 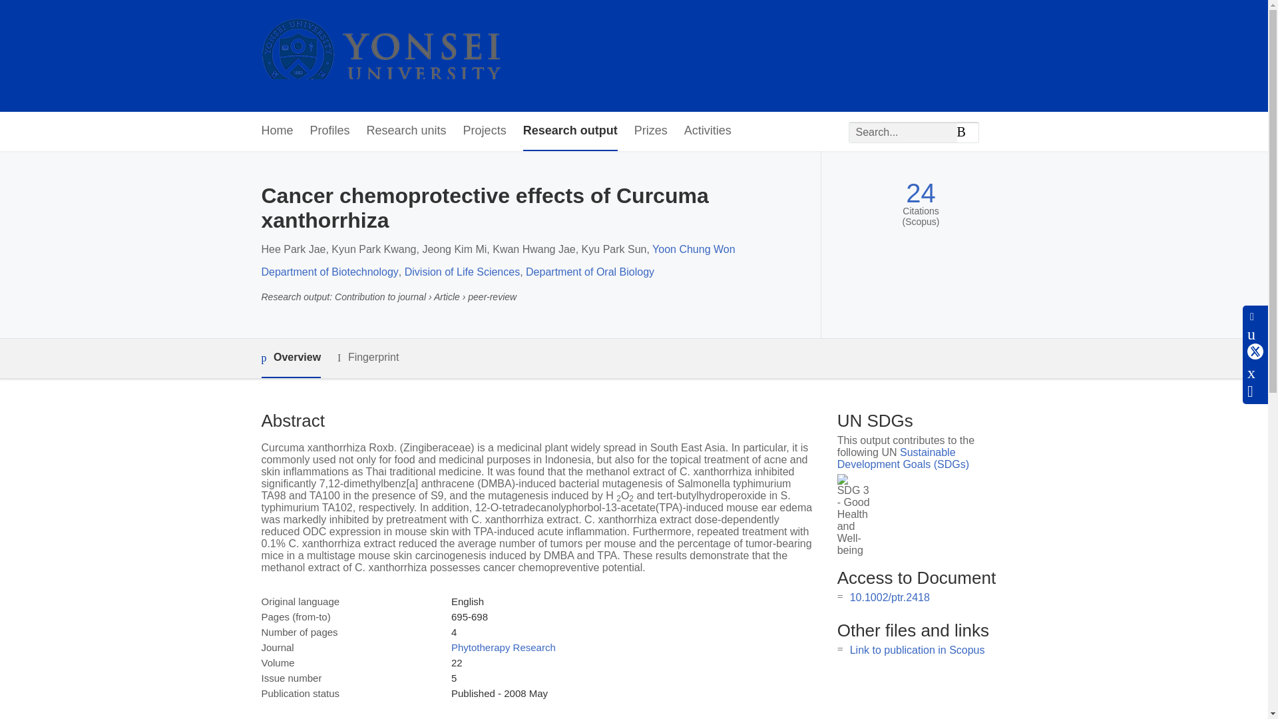 What do you see at coordinates (485, 131) in the screenshot?
I see `Projects` at bounding box center [485, 131].